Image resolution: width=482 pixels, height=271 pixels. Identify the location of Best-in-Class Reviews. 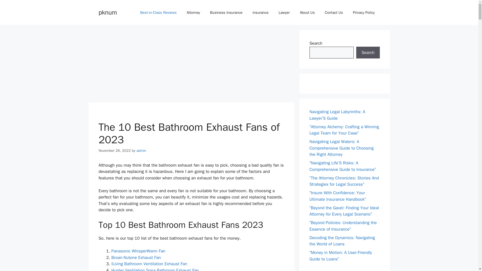
(158, 13).